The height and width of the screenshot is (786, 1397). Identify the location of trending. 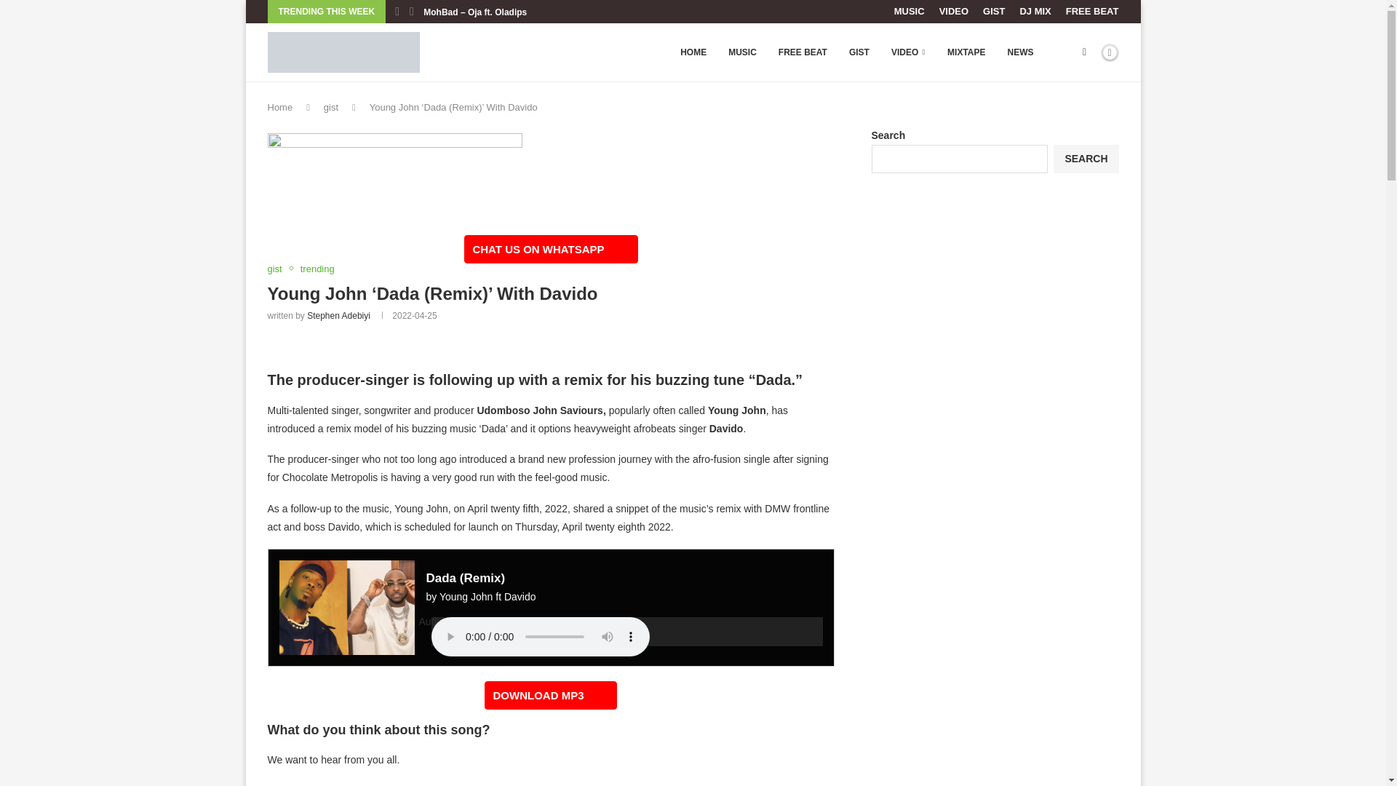
(317, 269).